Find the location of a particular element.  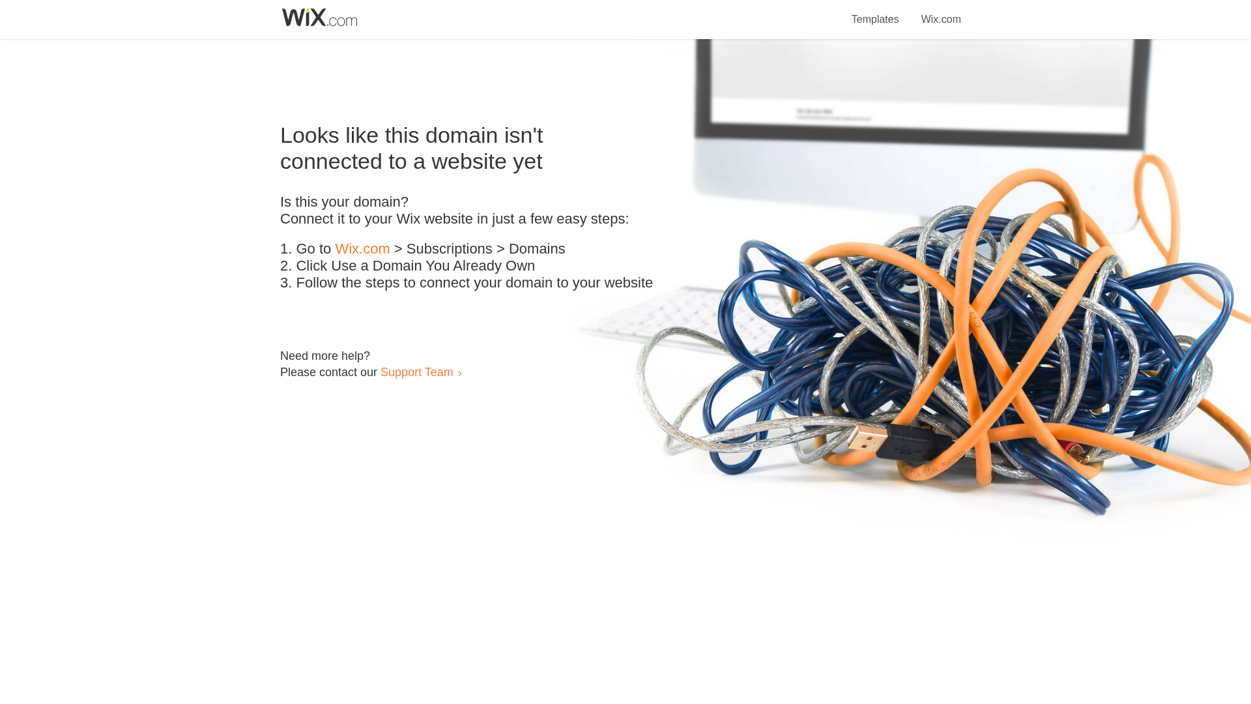

Wix.com is located at coordinates (362, 249).